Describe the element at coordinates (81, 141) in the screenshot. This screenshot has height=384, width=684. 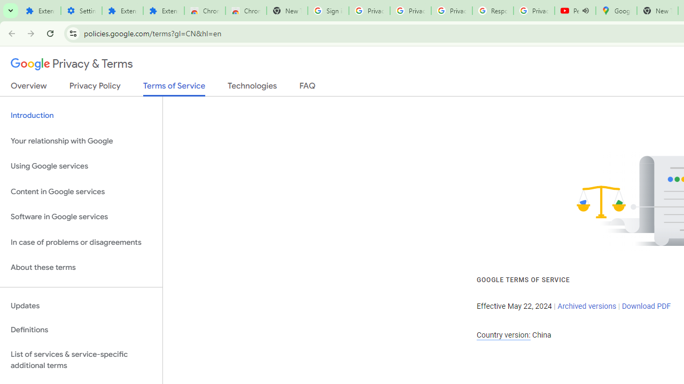
I see `Your relationship with Google` at that location.